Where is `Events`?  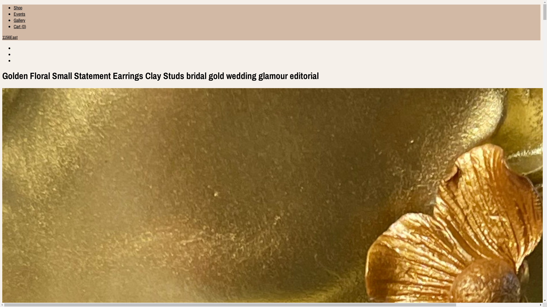 Events is located at coordinates (19, 14).